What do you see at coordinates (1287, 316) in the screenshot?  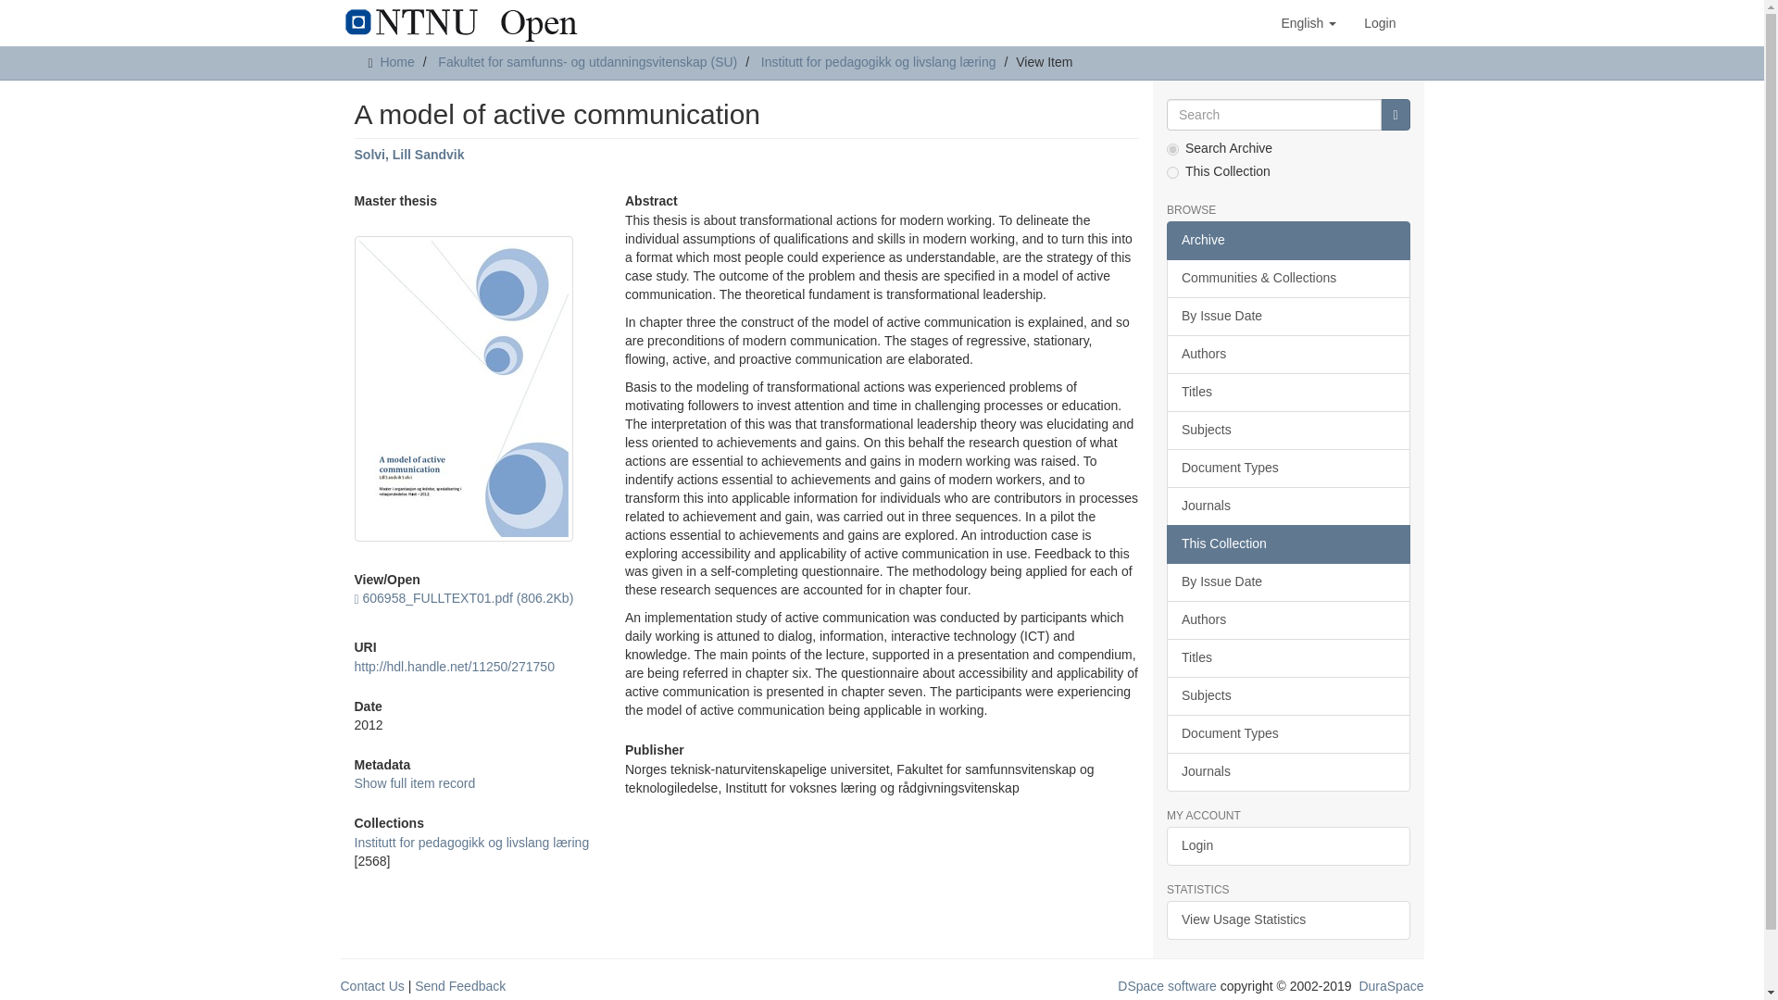 I see `By Issue Date` at bounding box center [1287, 316].